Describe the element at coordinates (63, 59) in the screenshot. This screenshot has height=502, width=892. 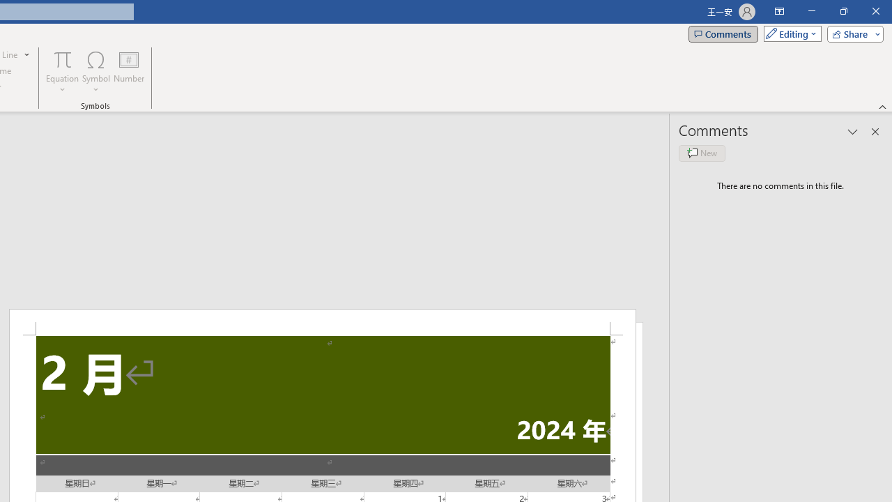
I see `Equation` at that location.